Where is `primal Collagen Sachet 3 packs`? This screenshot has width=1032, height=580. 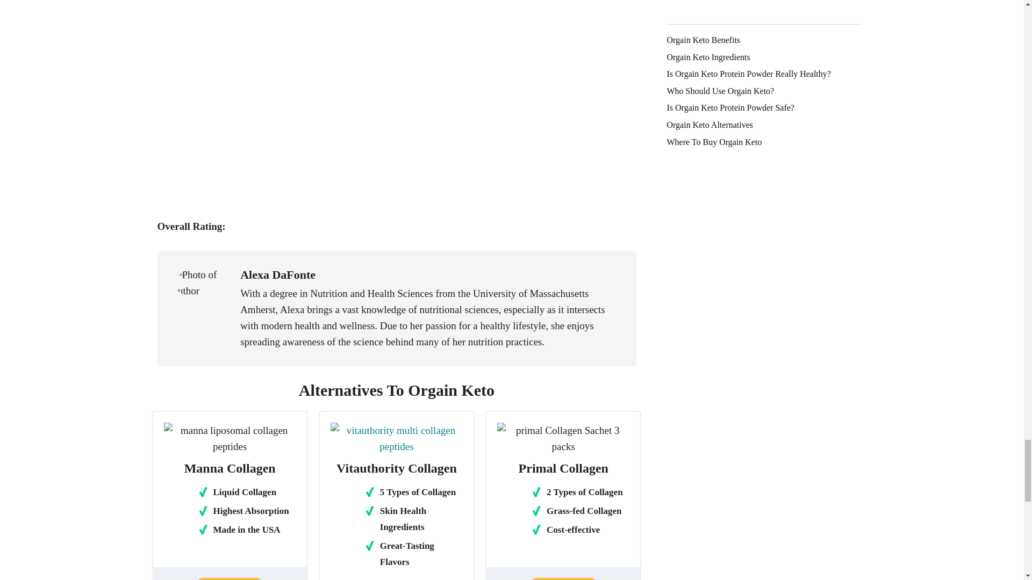
primal Collagen Sachet 3 packs is located at coordinates (563, 438).